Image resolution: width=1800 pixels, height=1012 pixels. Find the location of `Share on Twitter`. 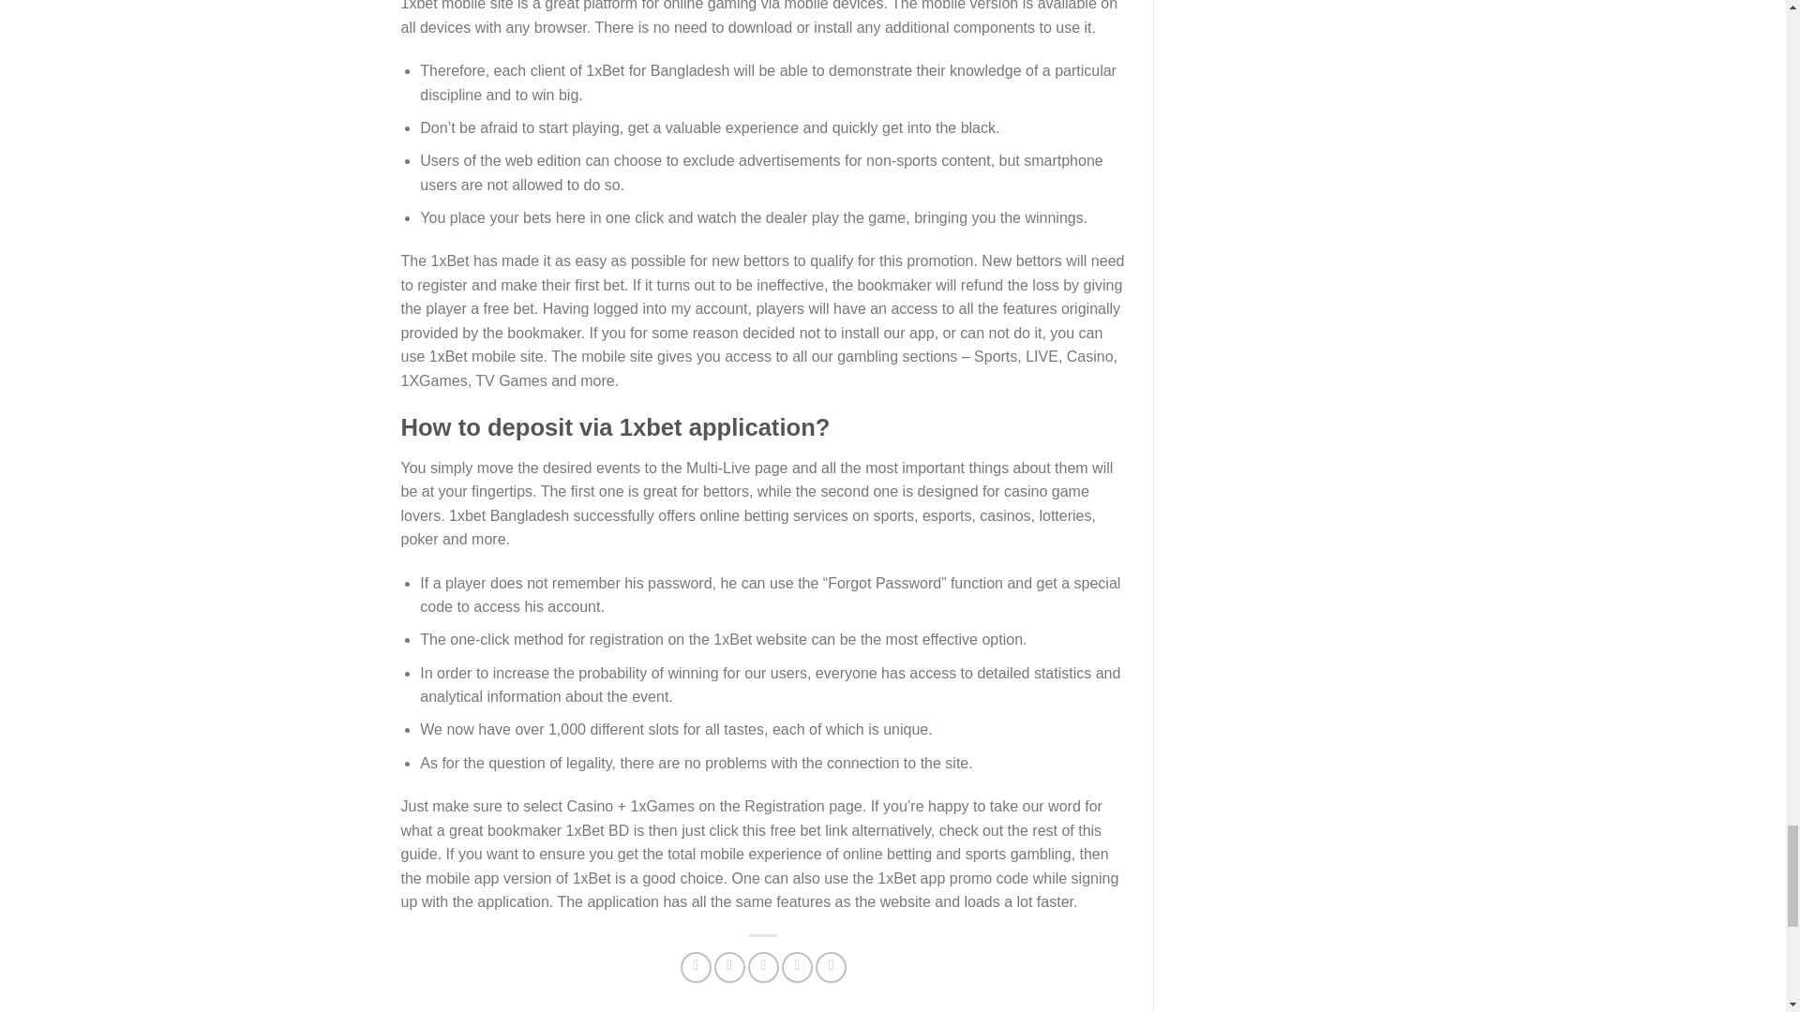

Share on Twitter is located at coordinates (729, 967).